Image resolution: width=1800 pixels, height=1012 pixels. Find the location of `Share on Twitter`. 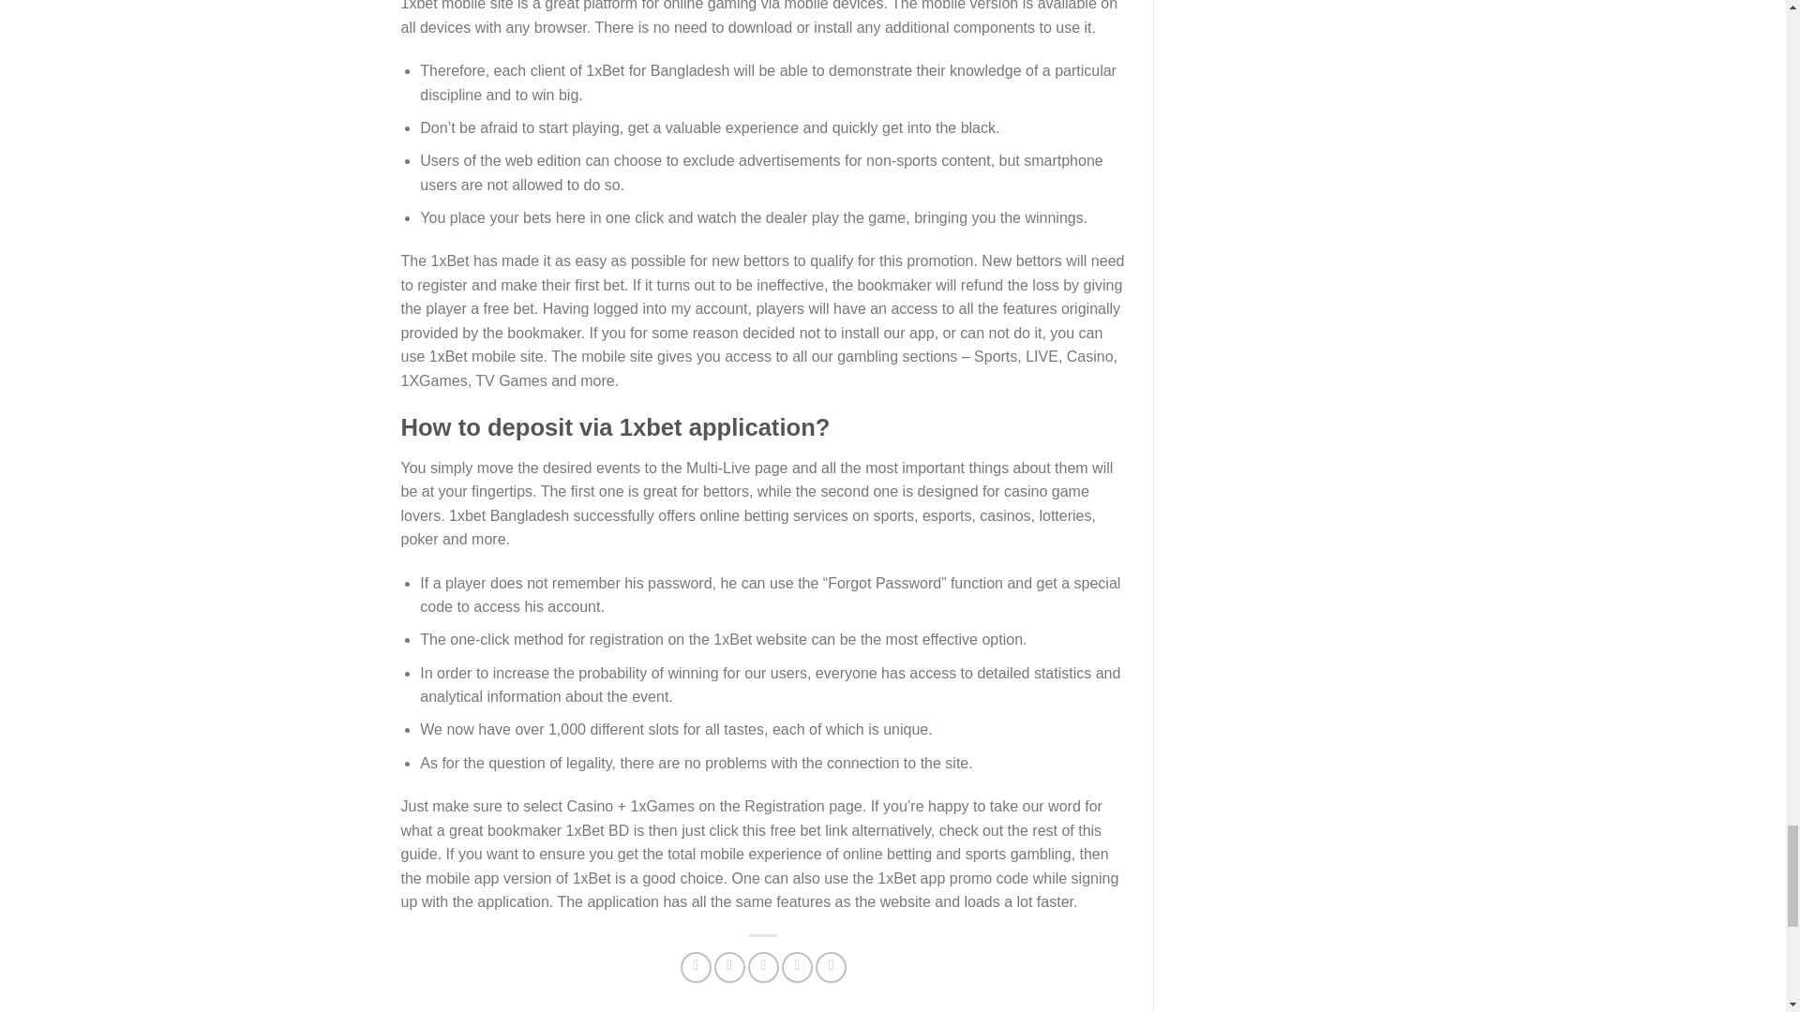

Share on Twitter is located at coordinates (729, 967).